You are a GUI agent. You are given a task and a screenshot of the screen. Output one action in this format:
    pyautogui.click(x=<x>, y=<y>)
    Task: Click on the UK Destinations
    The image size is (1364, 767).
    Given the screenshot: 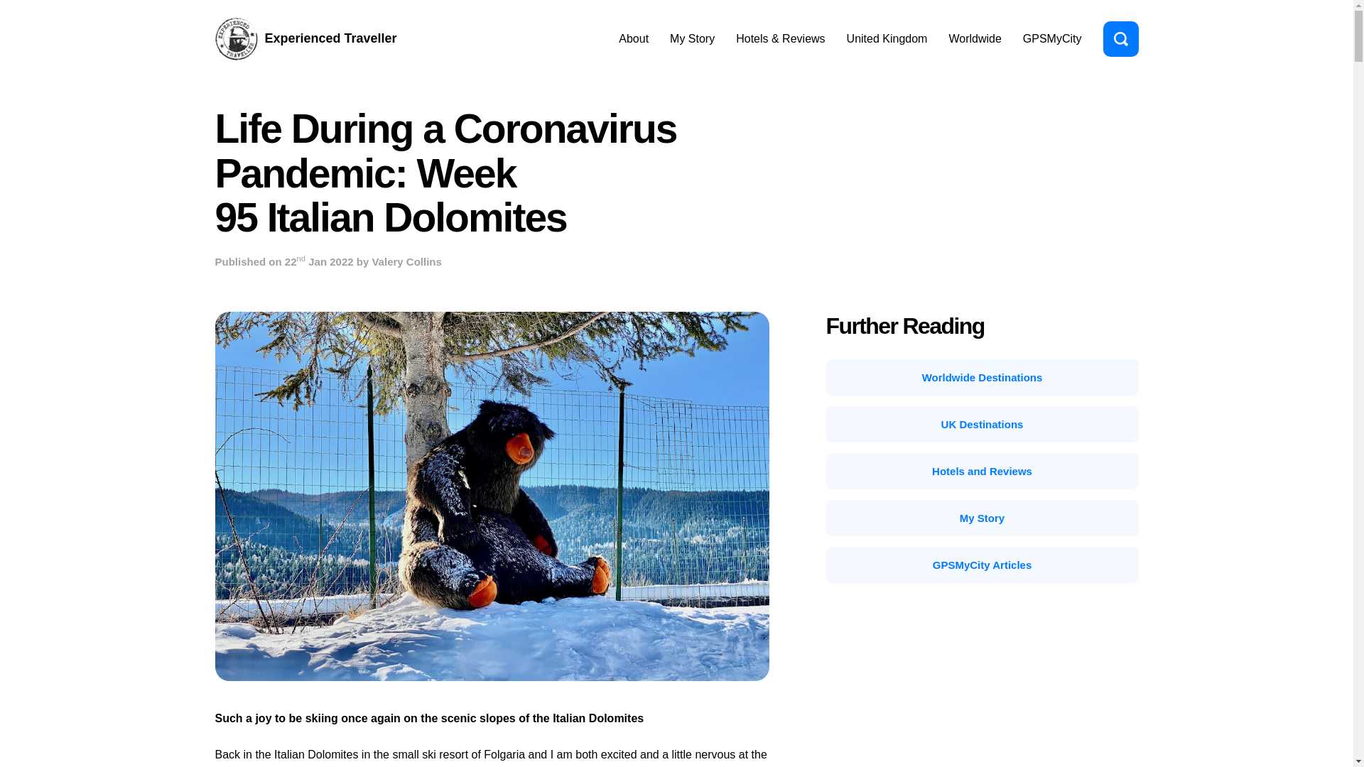 What is the action you would take?
    pyautogui.click(x=981, y=425)
    